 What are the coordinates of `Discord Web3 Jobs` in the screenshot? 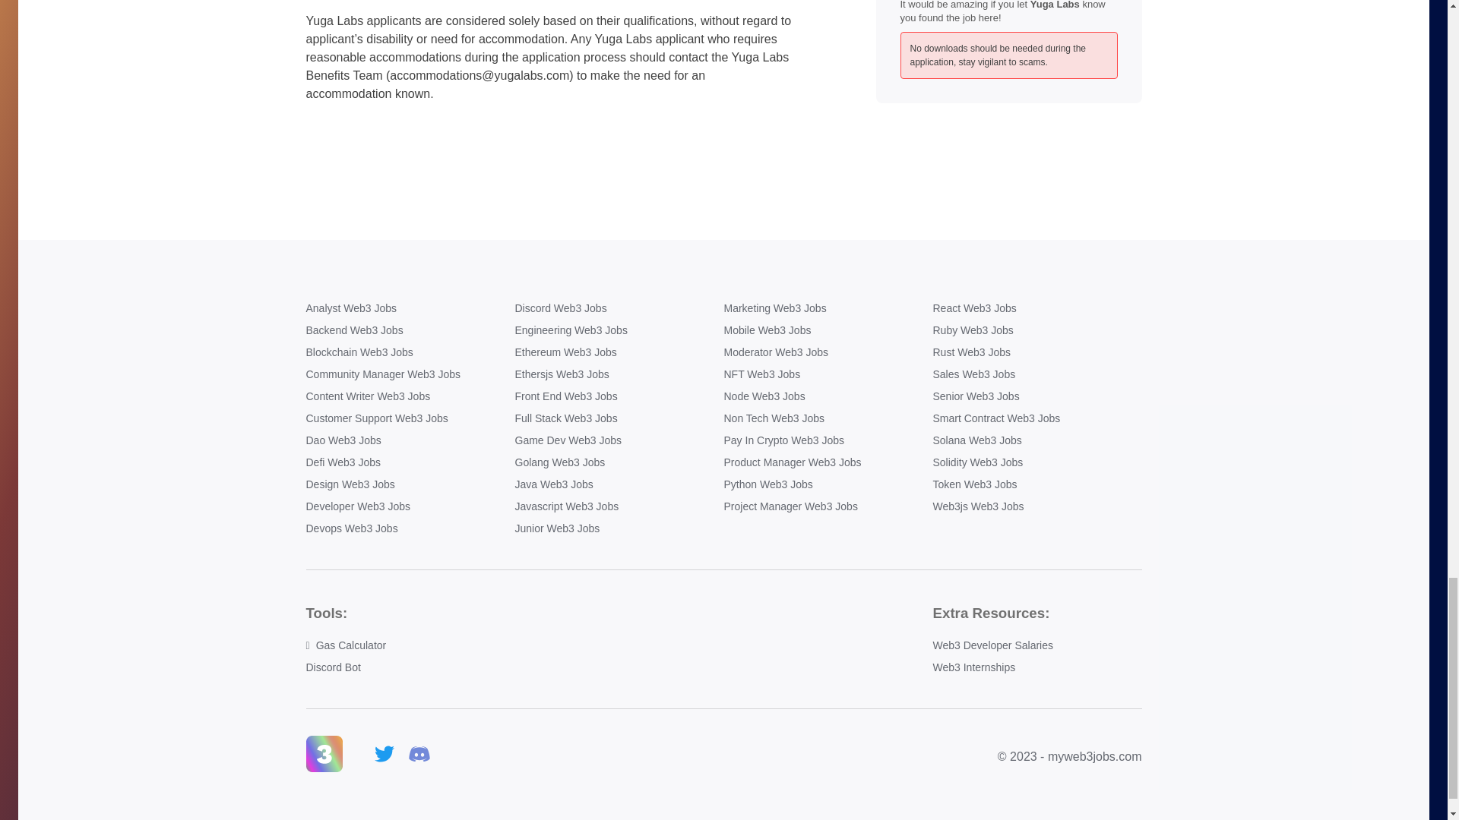 It's located at (619, 308).